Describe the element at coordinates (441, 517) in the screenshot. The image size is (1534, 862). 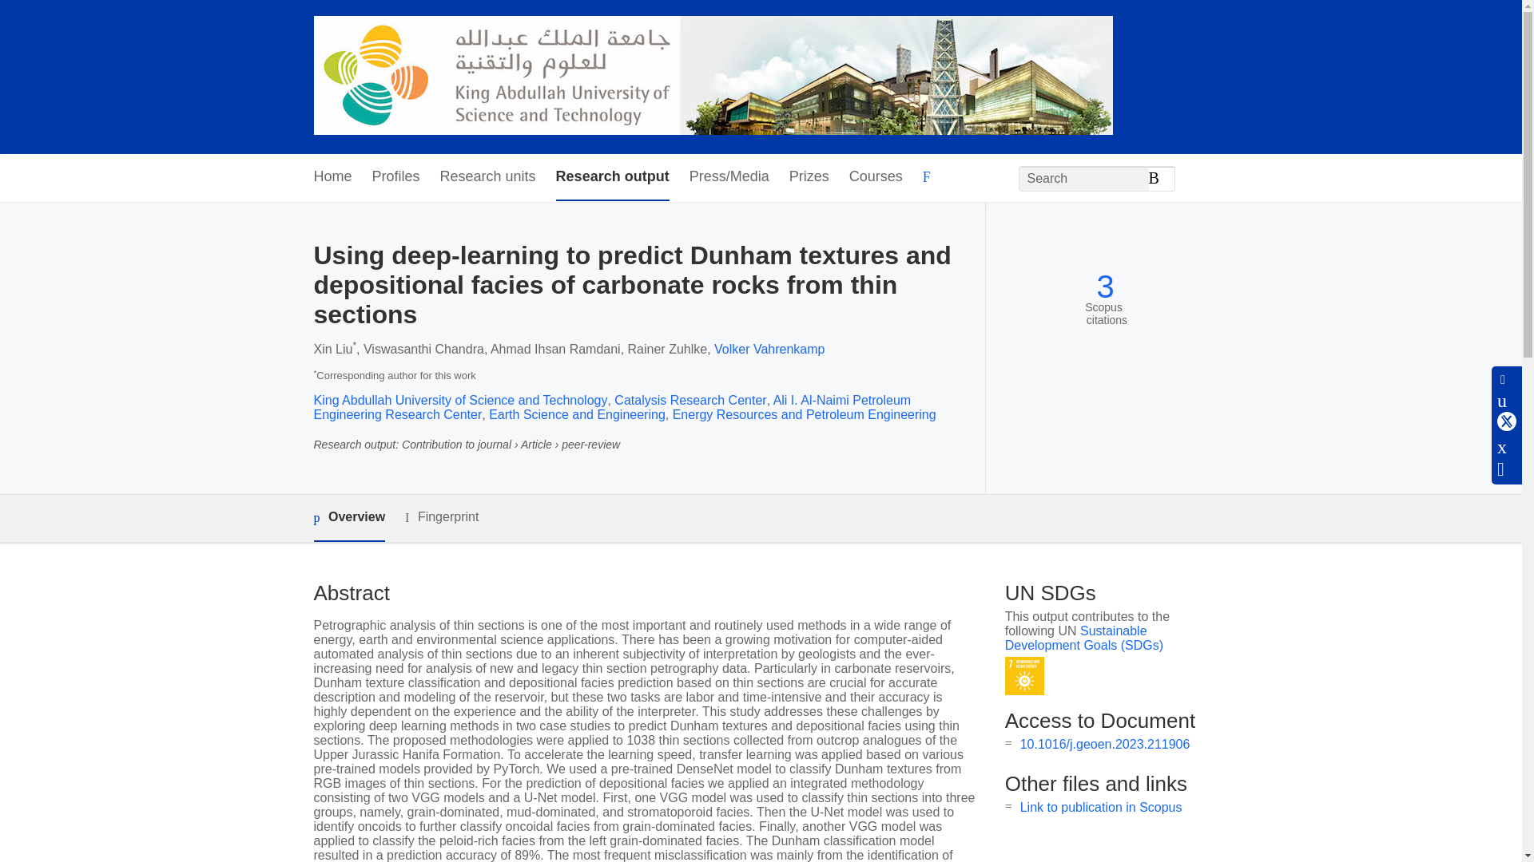
I see `Fingerprint` at that location.